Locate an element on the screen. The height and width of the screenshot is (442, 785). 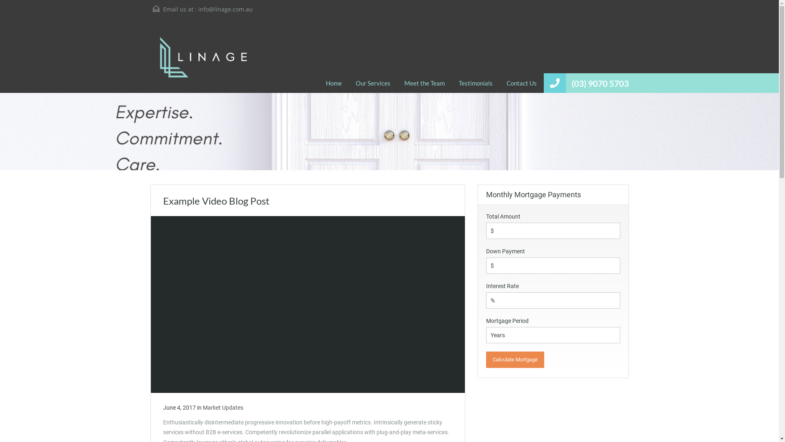
Linage Property Management is located at coordinates (204, 62).